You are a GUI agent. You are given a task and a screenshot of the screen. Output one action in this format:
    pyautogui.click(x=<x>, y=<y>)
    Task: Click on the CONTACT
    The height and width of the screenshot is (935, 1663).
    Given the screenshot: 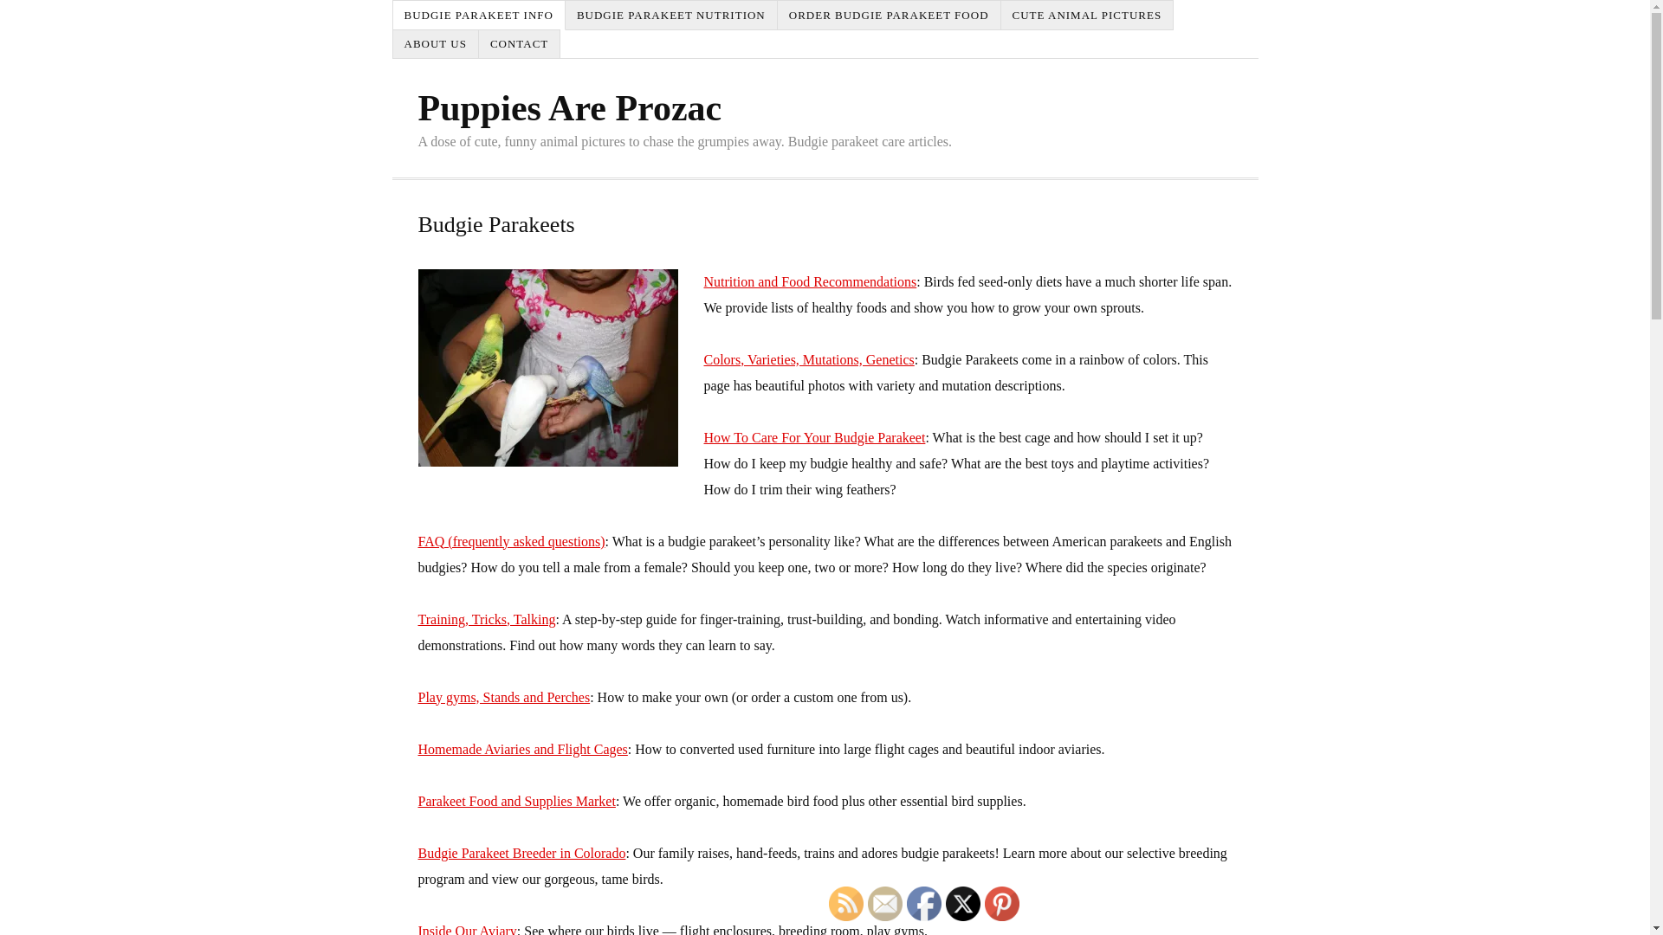 What is the action you would take?
    pyautogui.click(x=520, y=44)
    